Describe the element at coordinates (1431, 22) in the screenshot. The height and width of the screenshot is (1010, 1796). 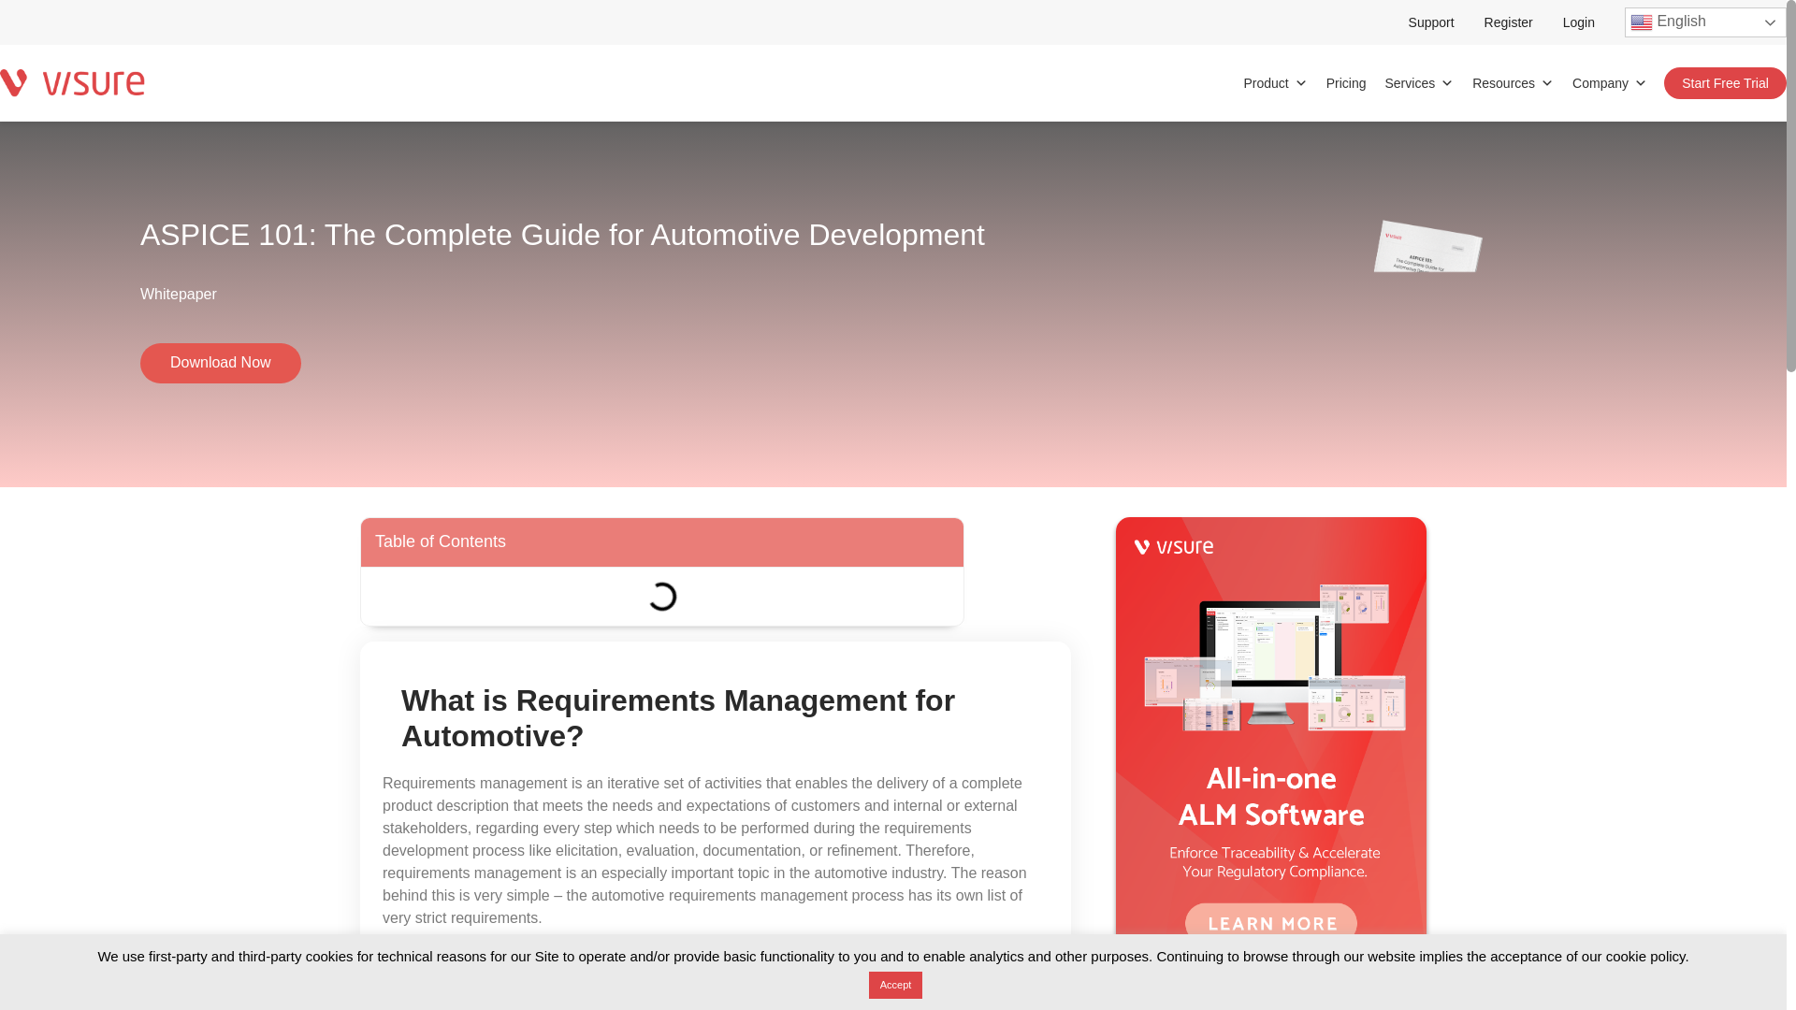
I see `Support` at that location.